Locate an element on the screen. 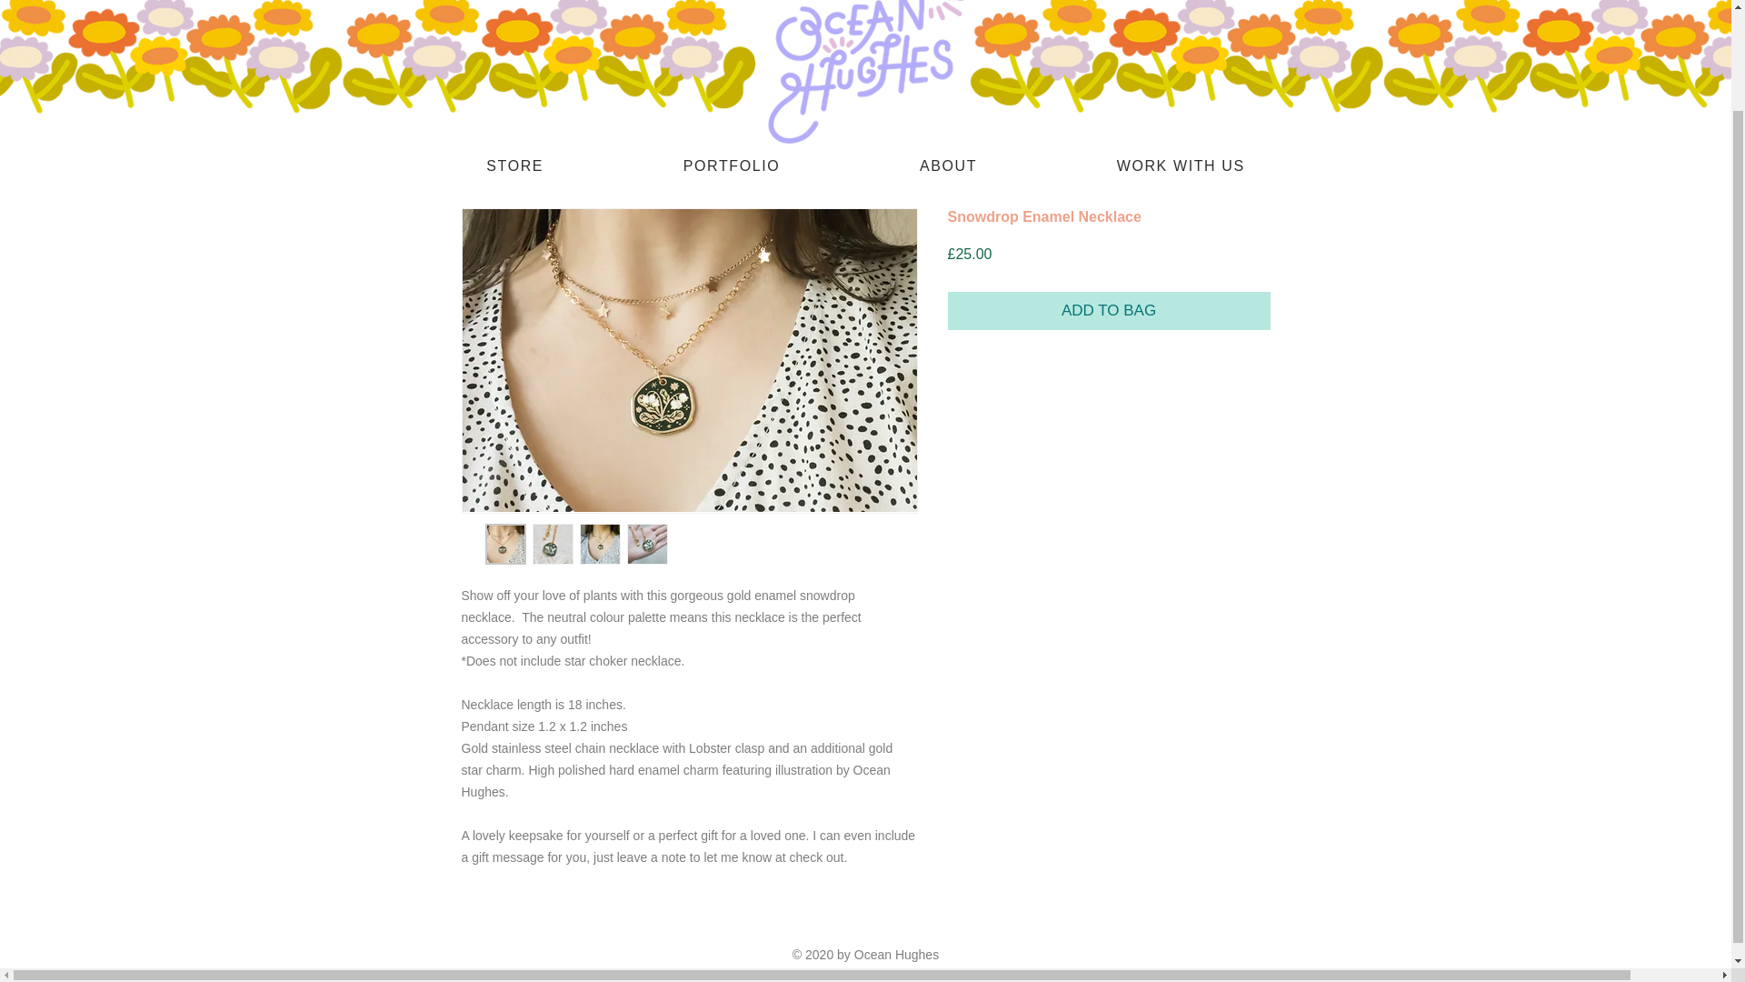  ABOUT is located at coordinates (948, 167).